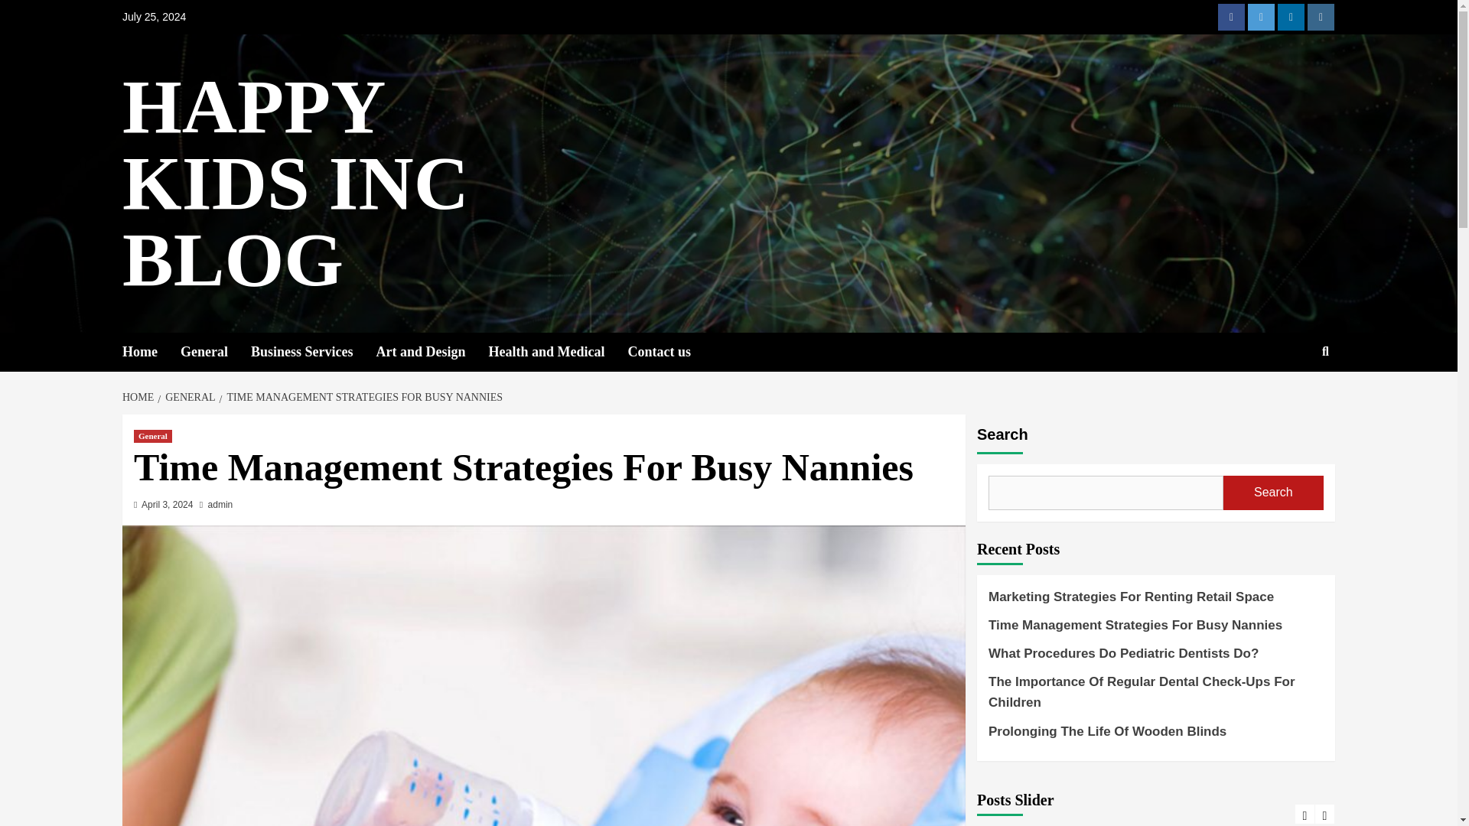 This screenshot has height=826, width=1469. What do you see at coordinates (167, 505) in the screenshot?
I see `April 3, 2024` at bounding box center [167, 505].